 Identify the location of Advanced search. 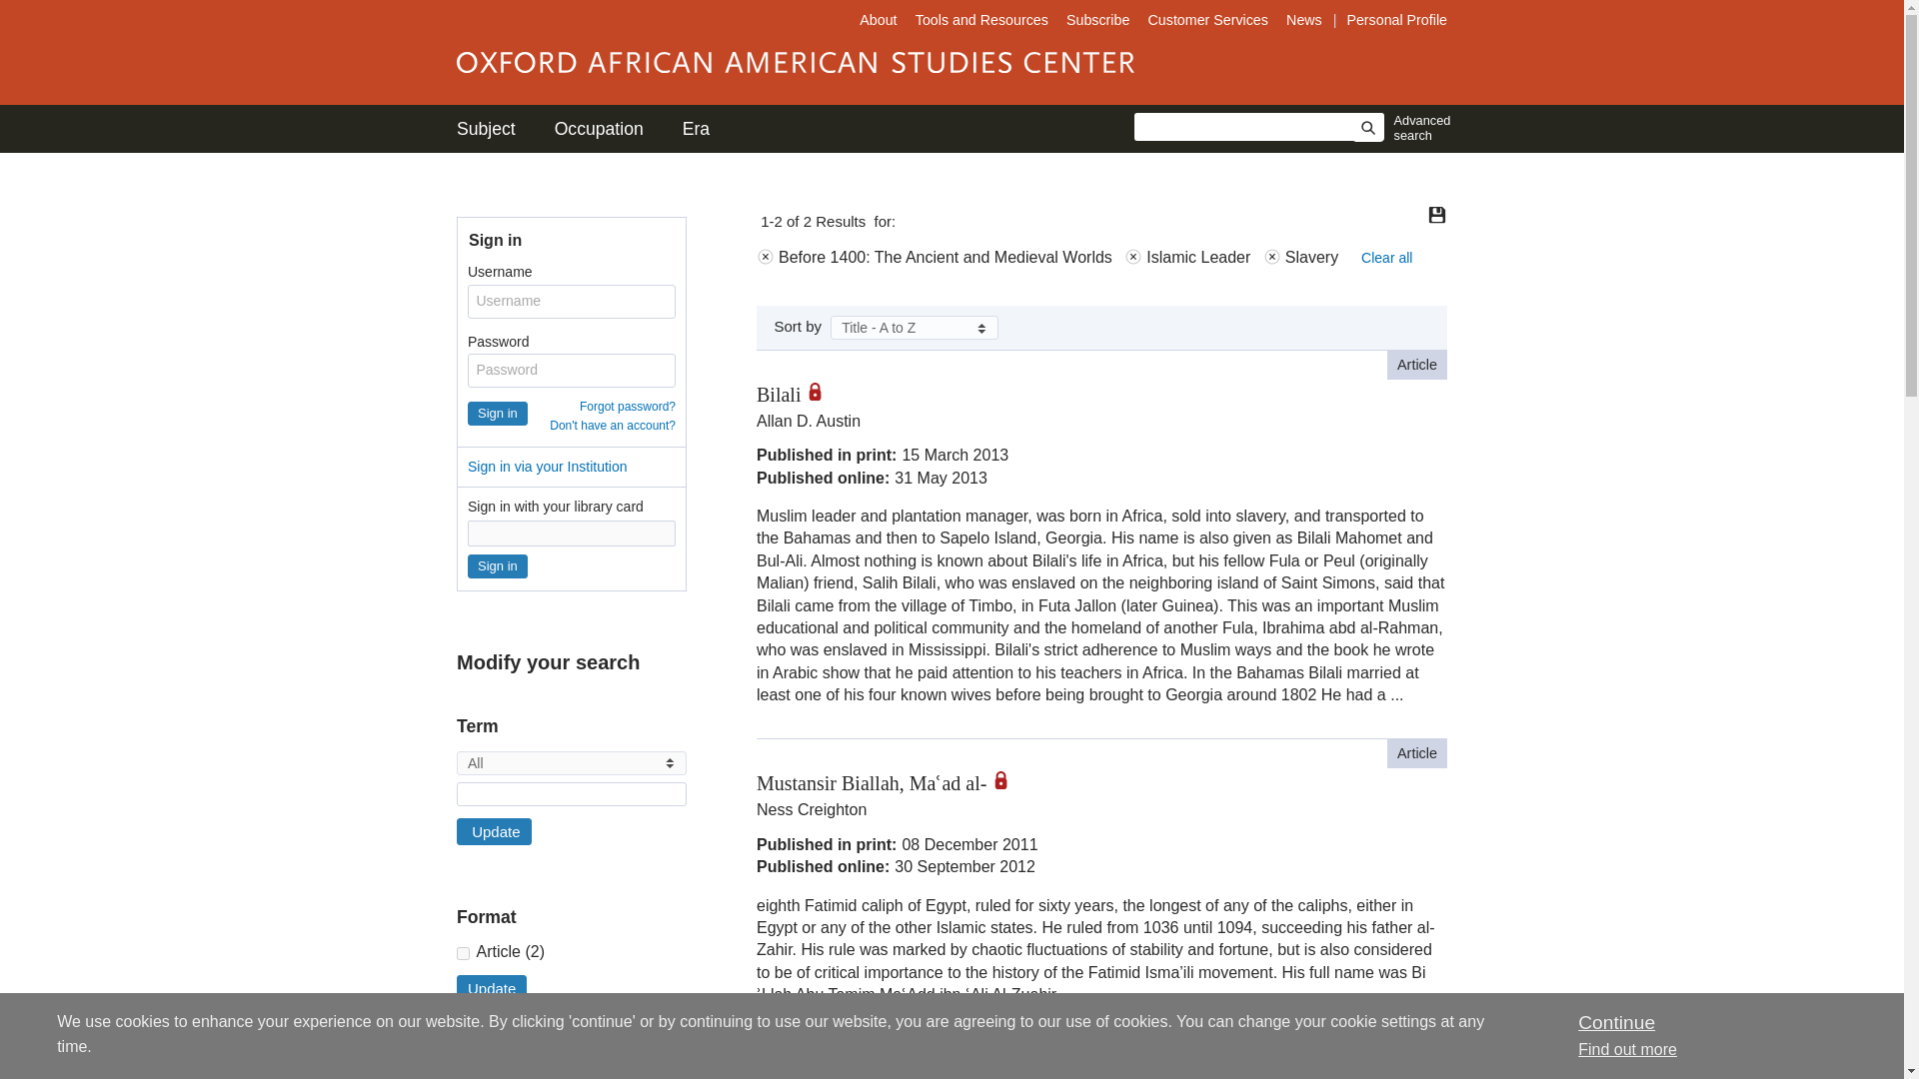
(1417, 128).